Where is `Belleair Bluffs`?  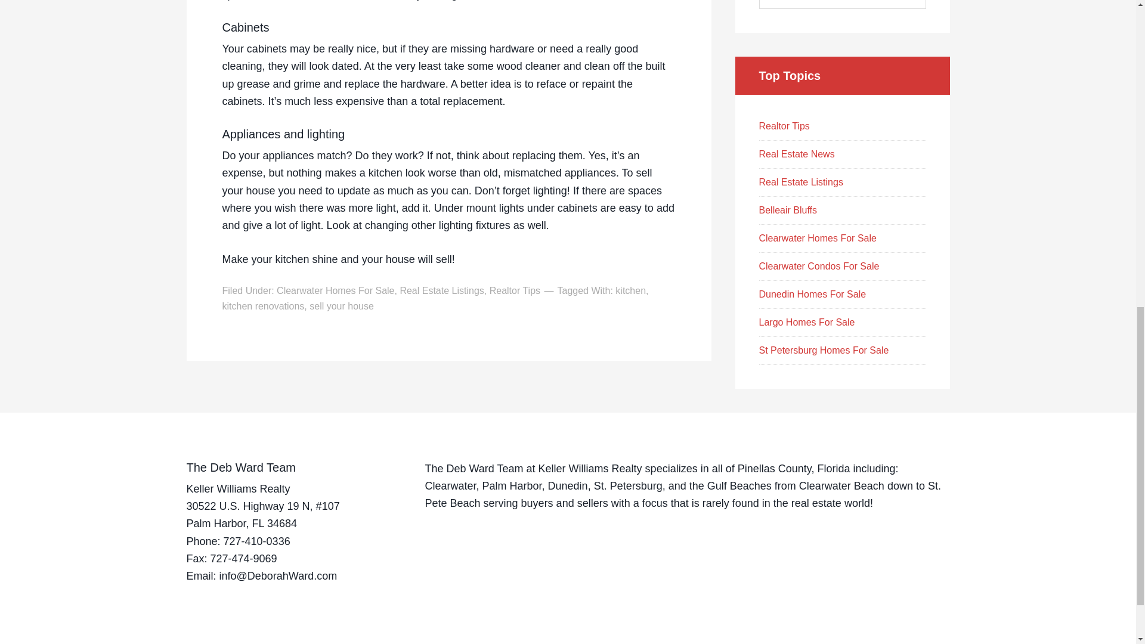 Belleair Bluffs is located at coordinates (787, 210).